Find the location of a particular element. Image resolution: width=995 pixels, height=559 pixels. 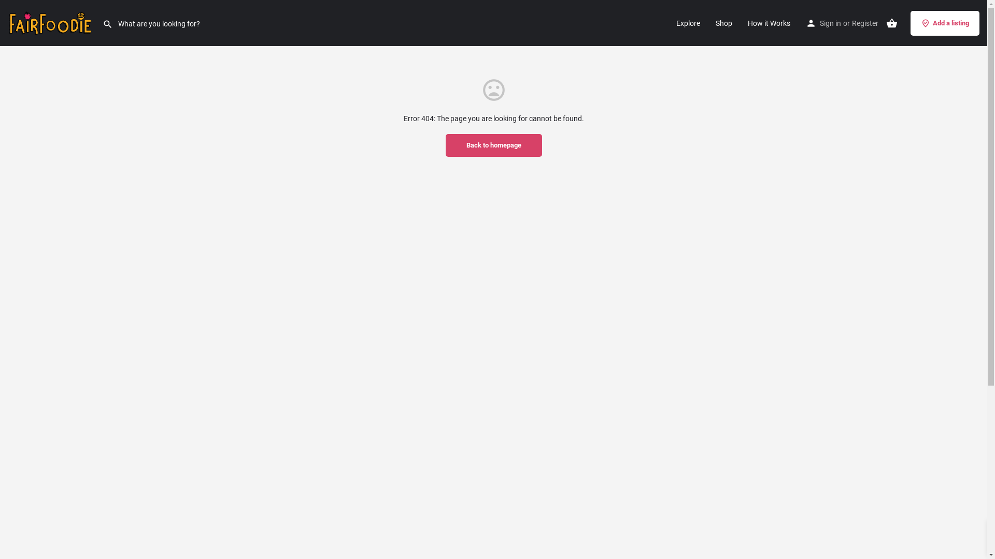

Back to homepage is located at coordinates (494, 145).